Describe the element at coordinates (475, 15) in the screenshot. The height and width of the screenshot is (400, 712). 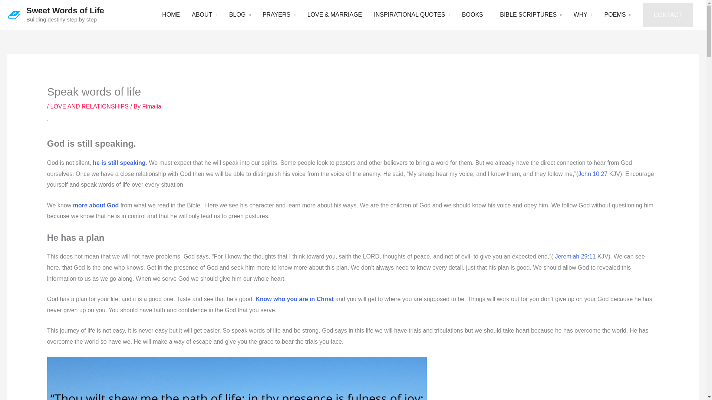
I see `BOOKS` at that location.